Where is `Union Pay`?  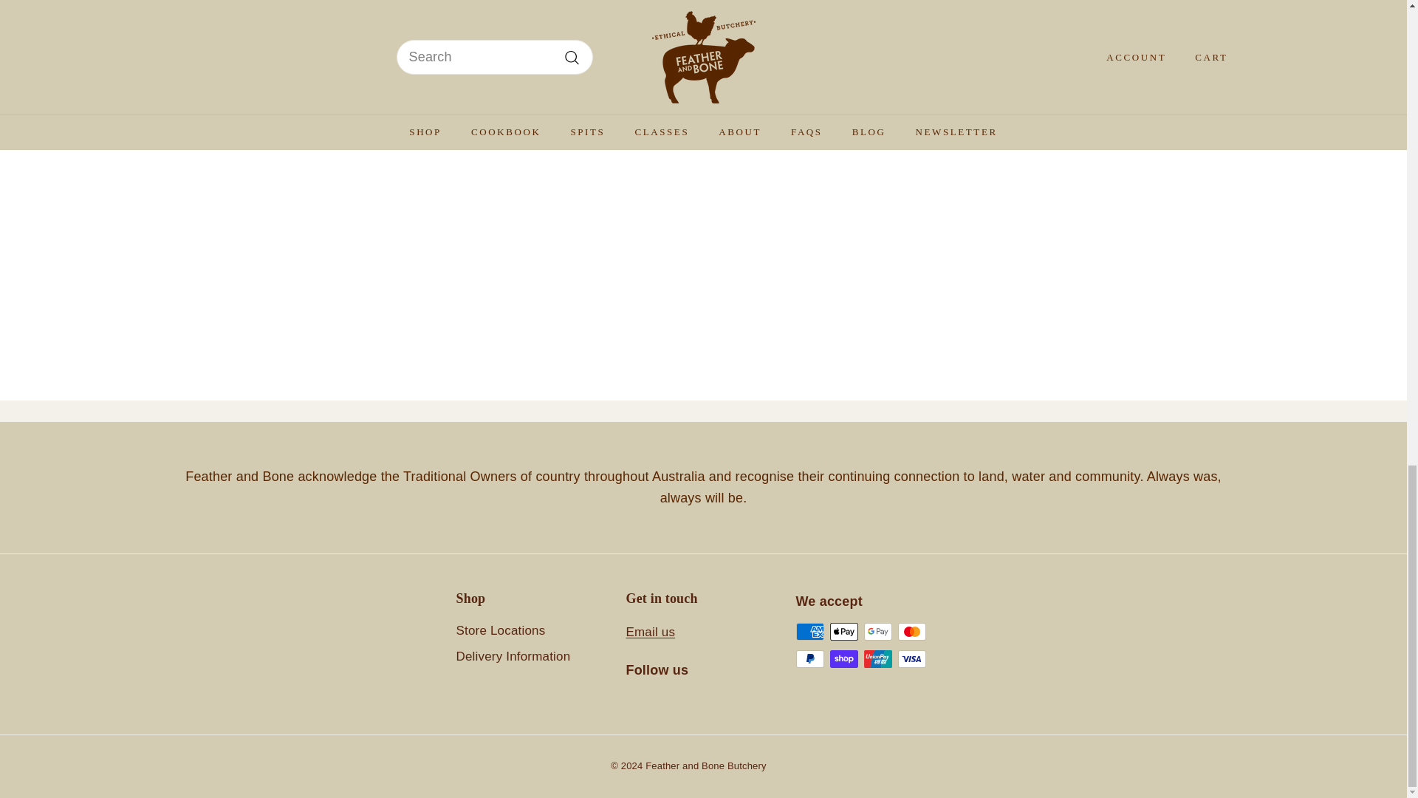
Union Pay is located at coordinates (877, 659).